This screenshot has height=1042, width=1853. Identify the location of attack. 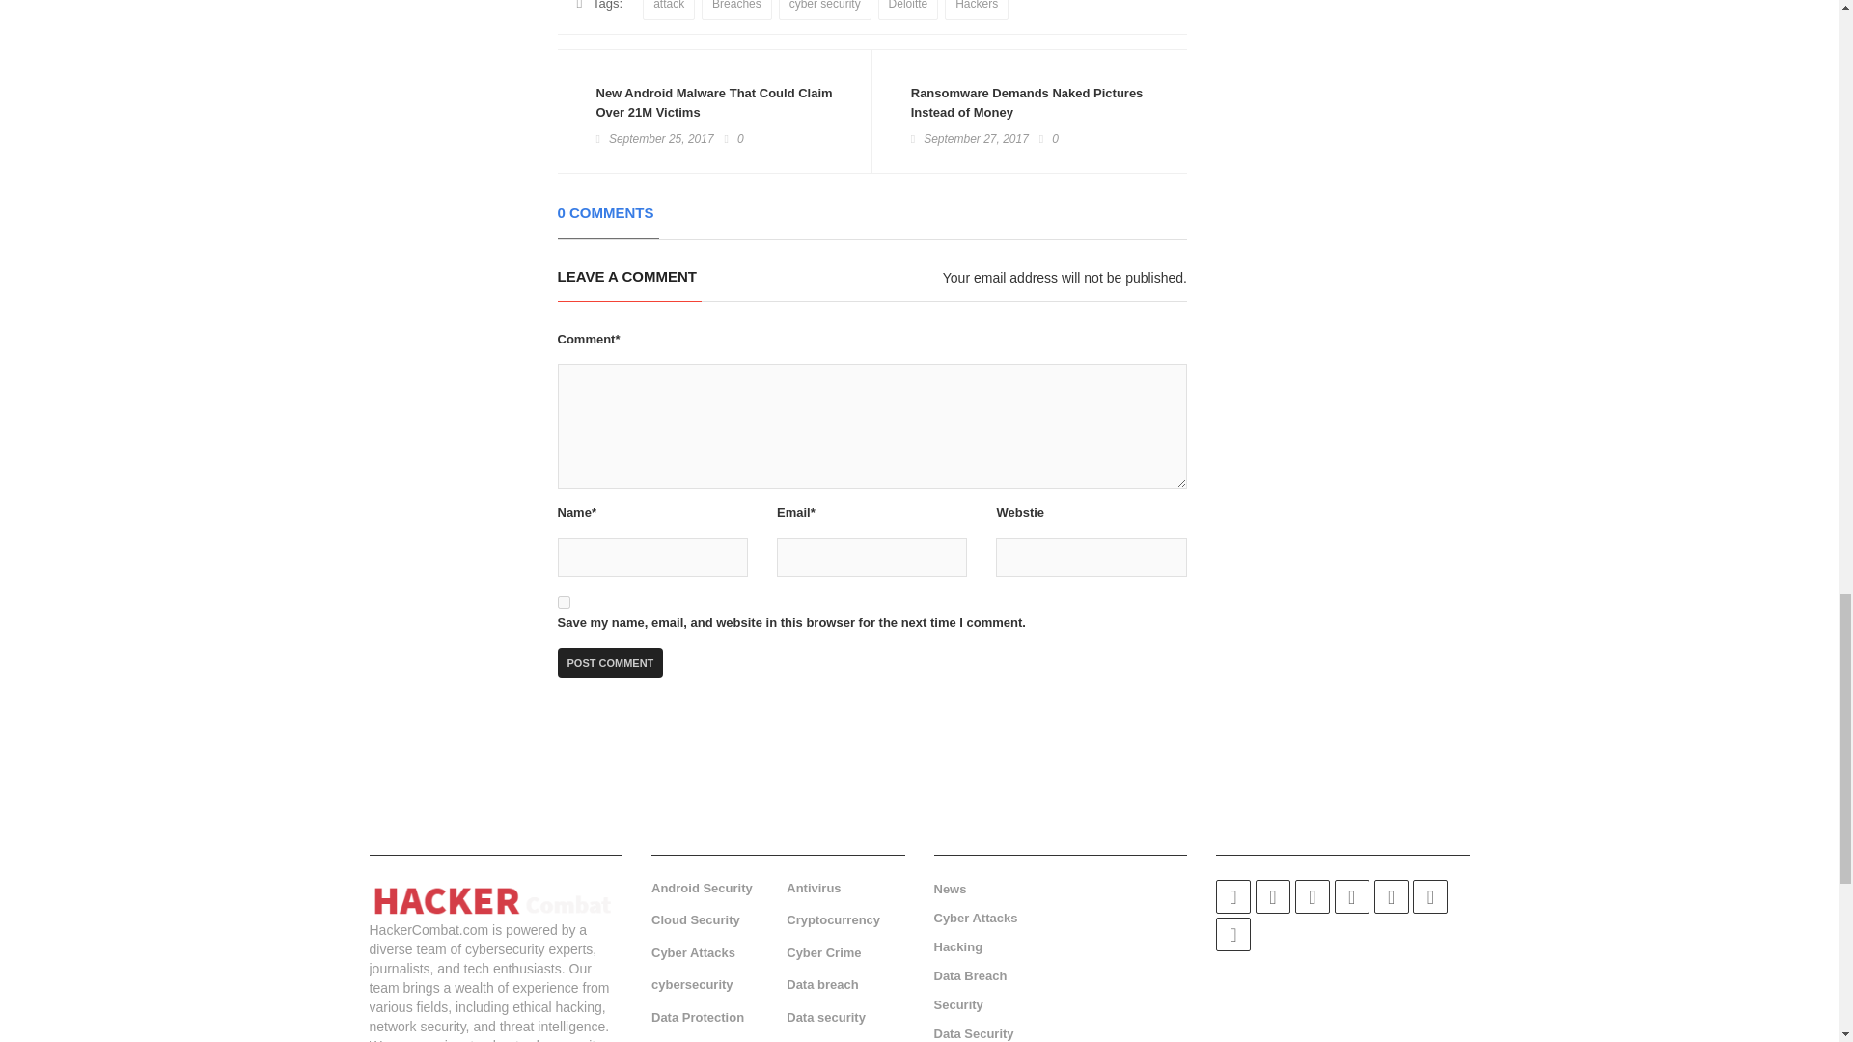
(669, 10).